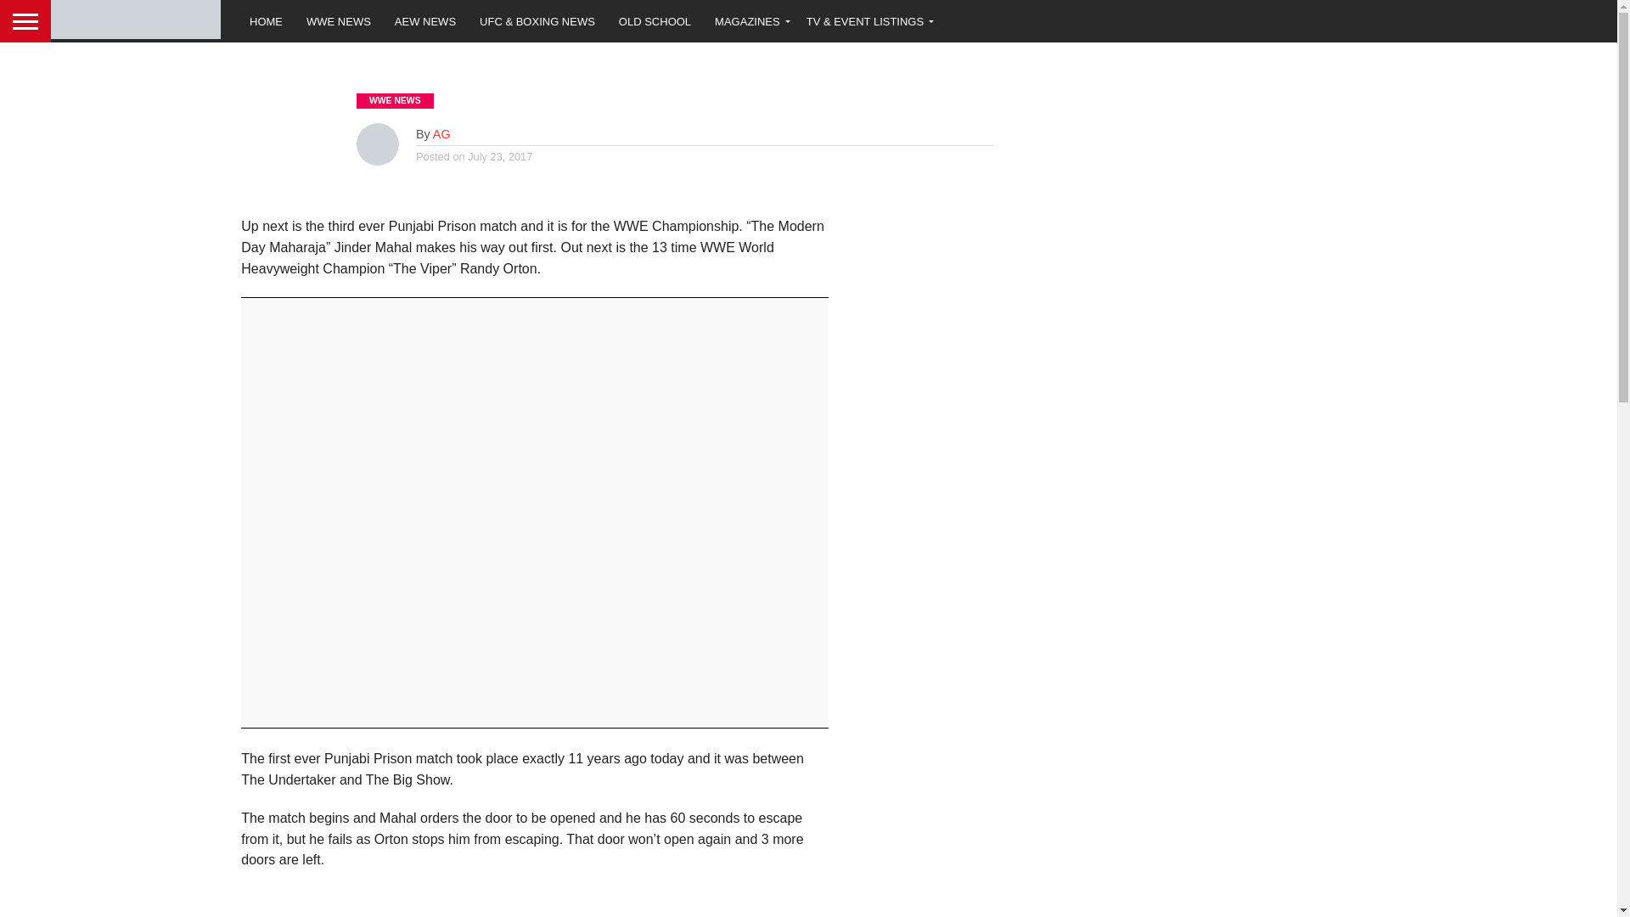 This screenshot has height=917, width=1630. Describe the element at coordinates (267, 20) in the screenshot. I see `HOME` at that location.